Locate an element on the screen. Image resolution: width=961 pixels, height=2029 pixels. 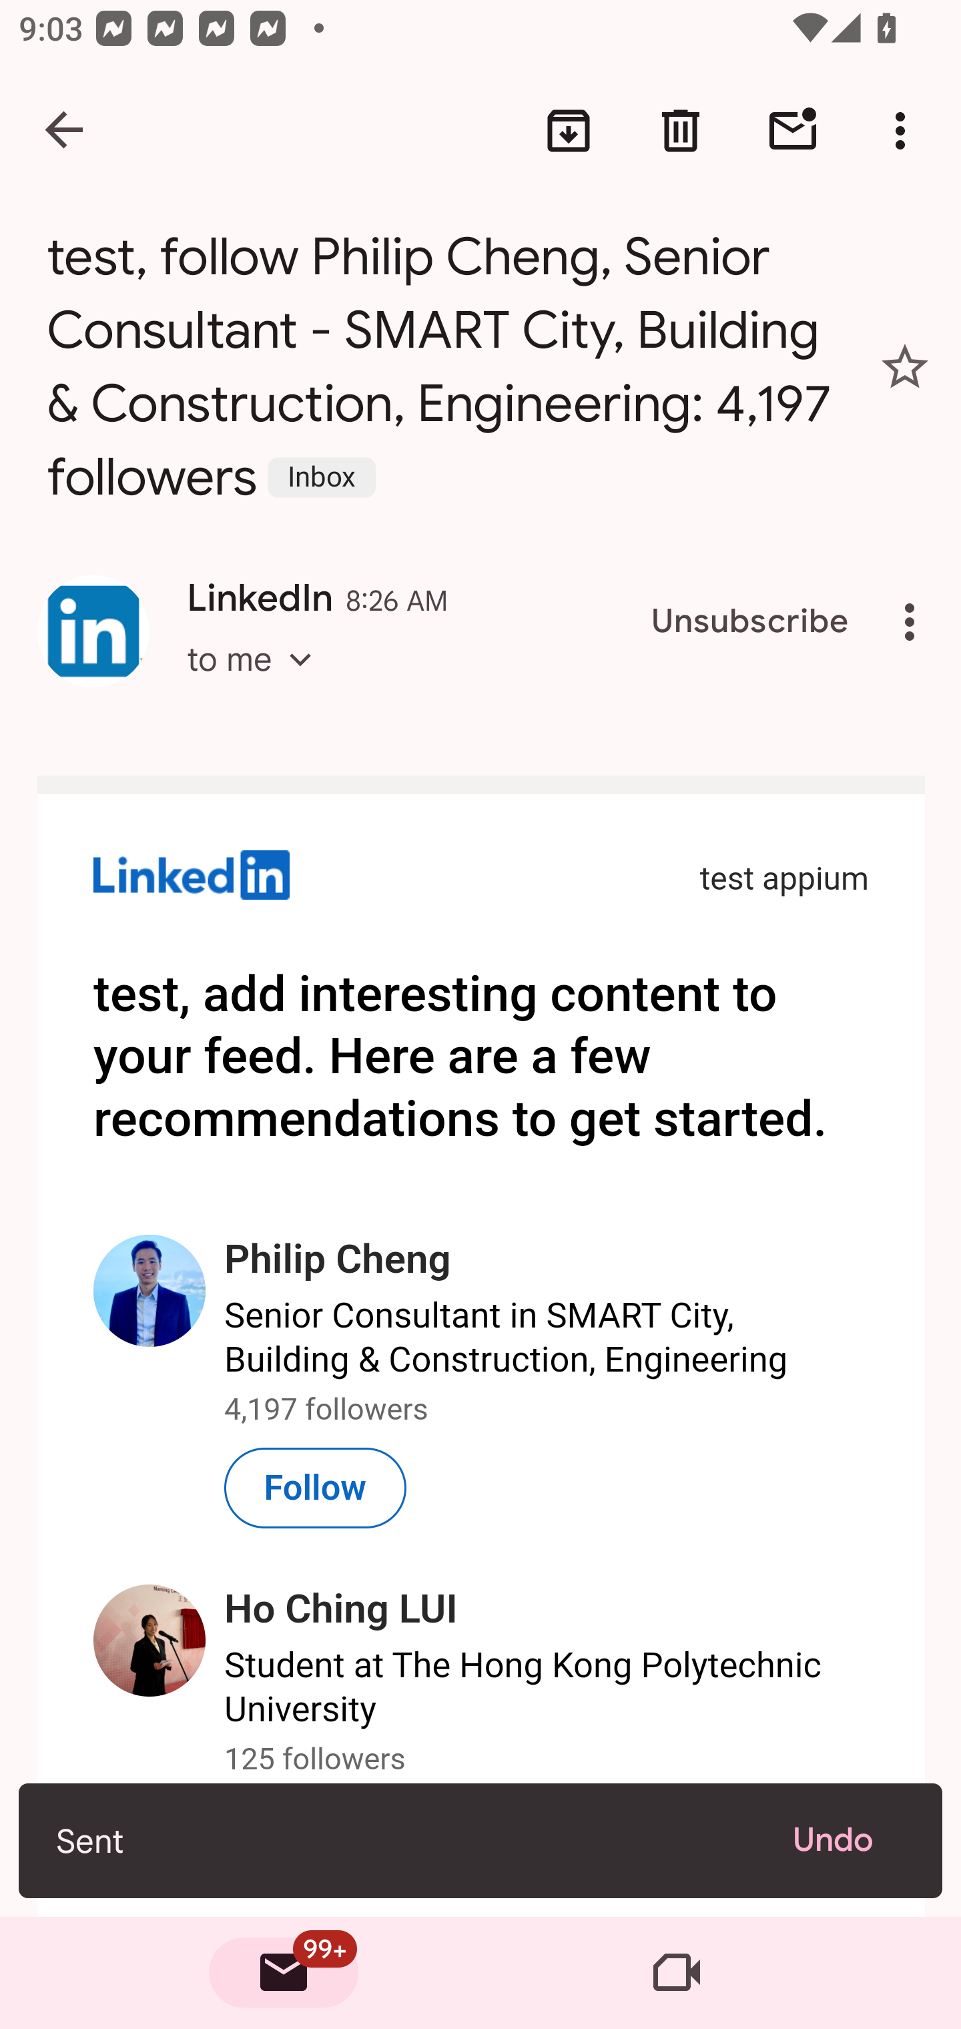
Navigate up is located at coordinates (65, 131).